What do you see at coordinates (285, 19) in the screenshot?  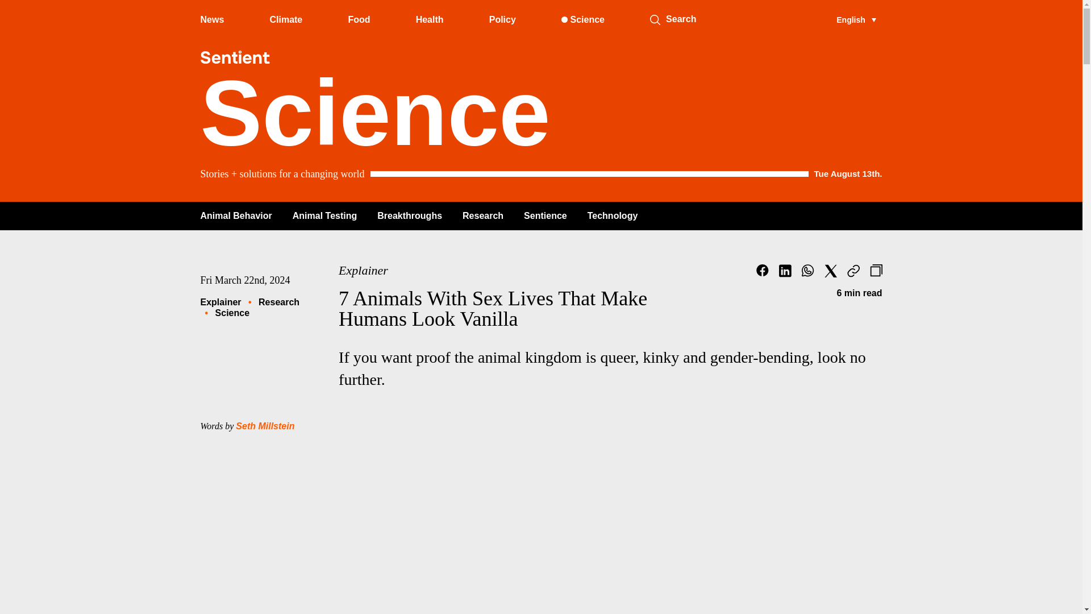 I see `Climate` at bounding box center [285, 19].